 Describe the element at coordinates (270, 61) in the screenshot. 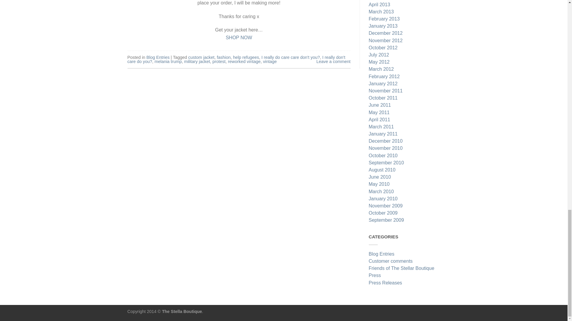

I see `vintage` at that location.